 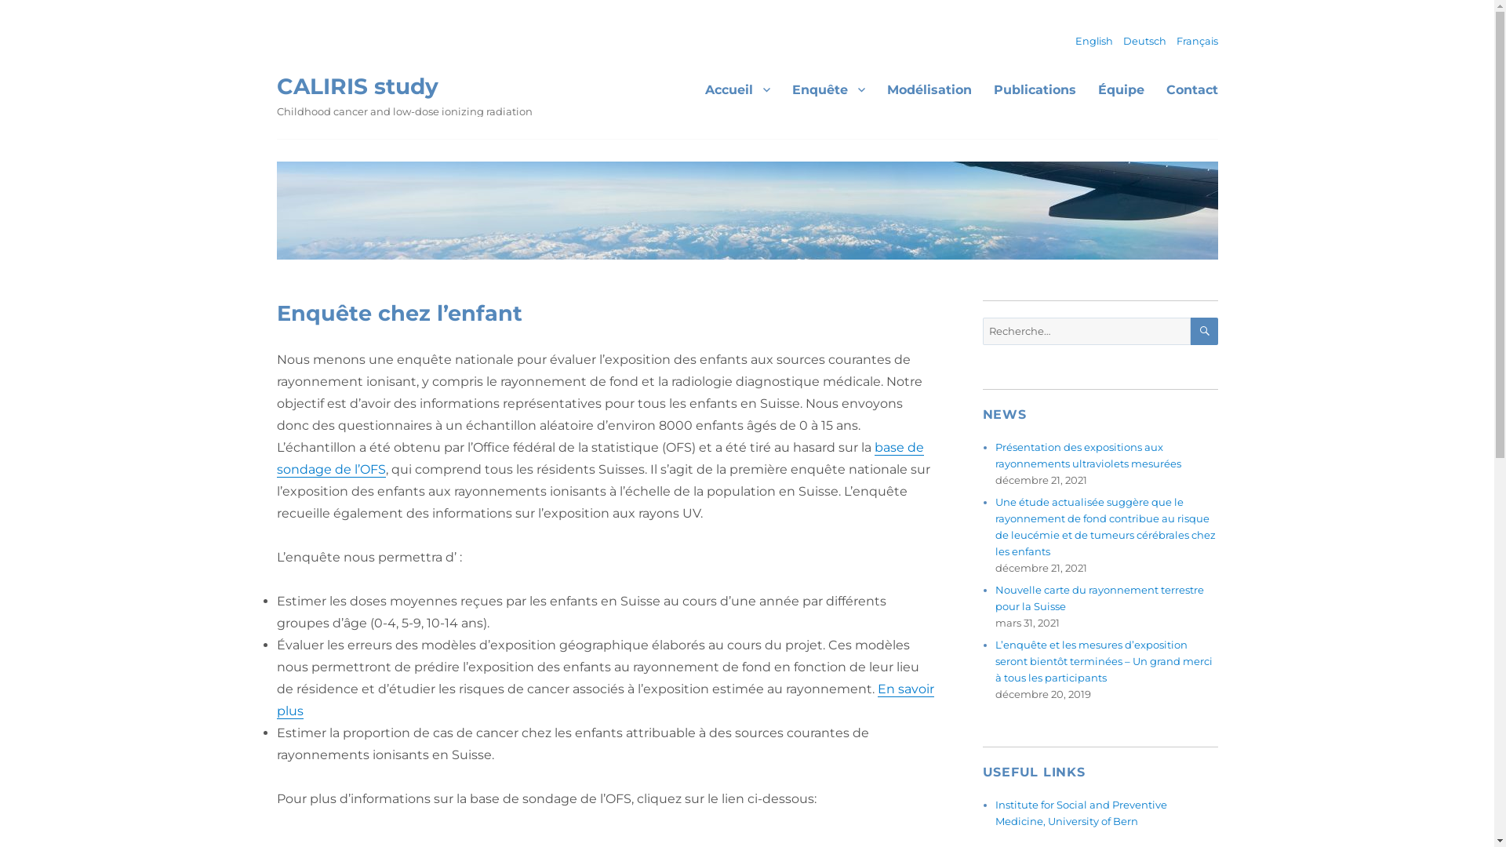 What do you see at coordinates (1145, 41) in the screenshot?
I see `Deutsch` at bounding box center [1145, 41].